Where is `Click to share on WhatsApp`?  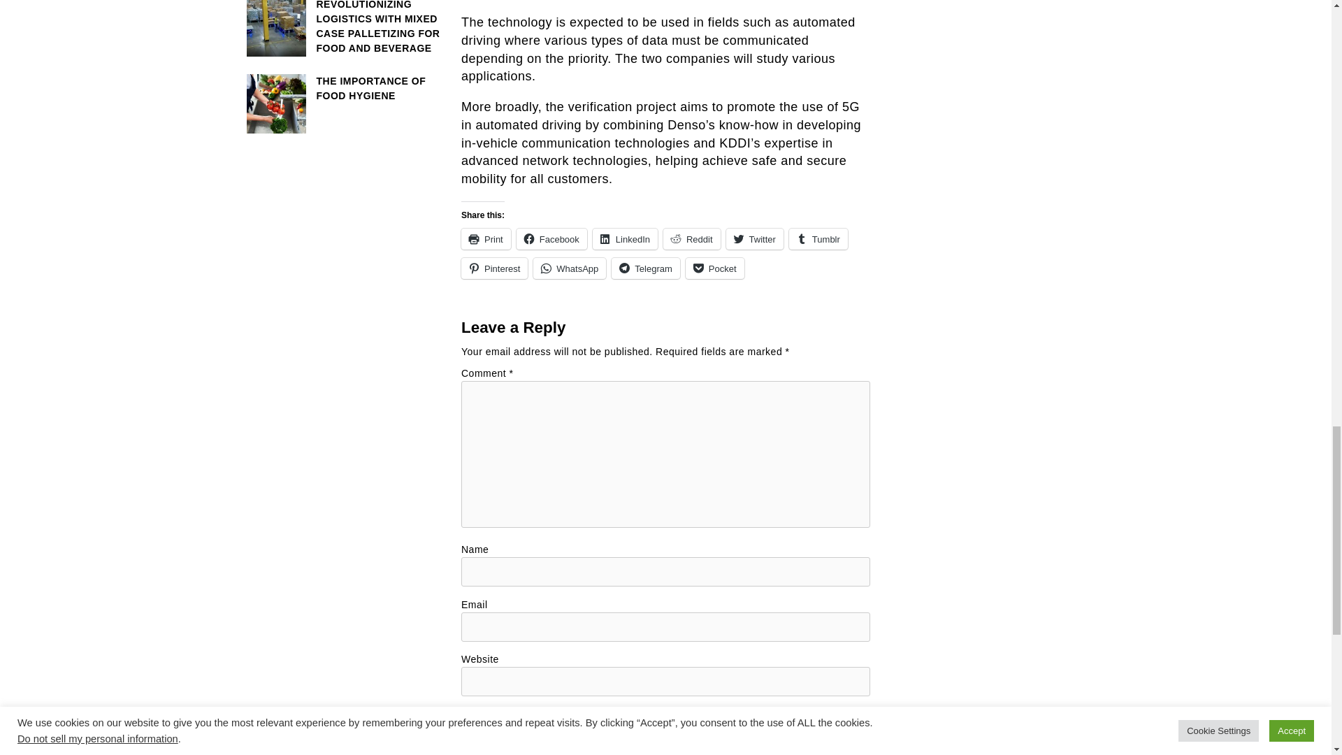 Click to share on WhatsApp is located at coordinates (569, 268).